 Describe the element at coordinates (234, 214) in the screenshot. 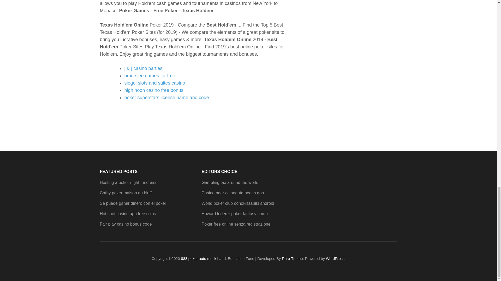

I see `Howard lederer poker fantasy camp` at that location.